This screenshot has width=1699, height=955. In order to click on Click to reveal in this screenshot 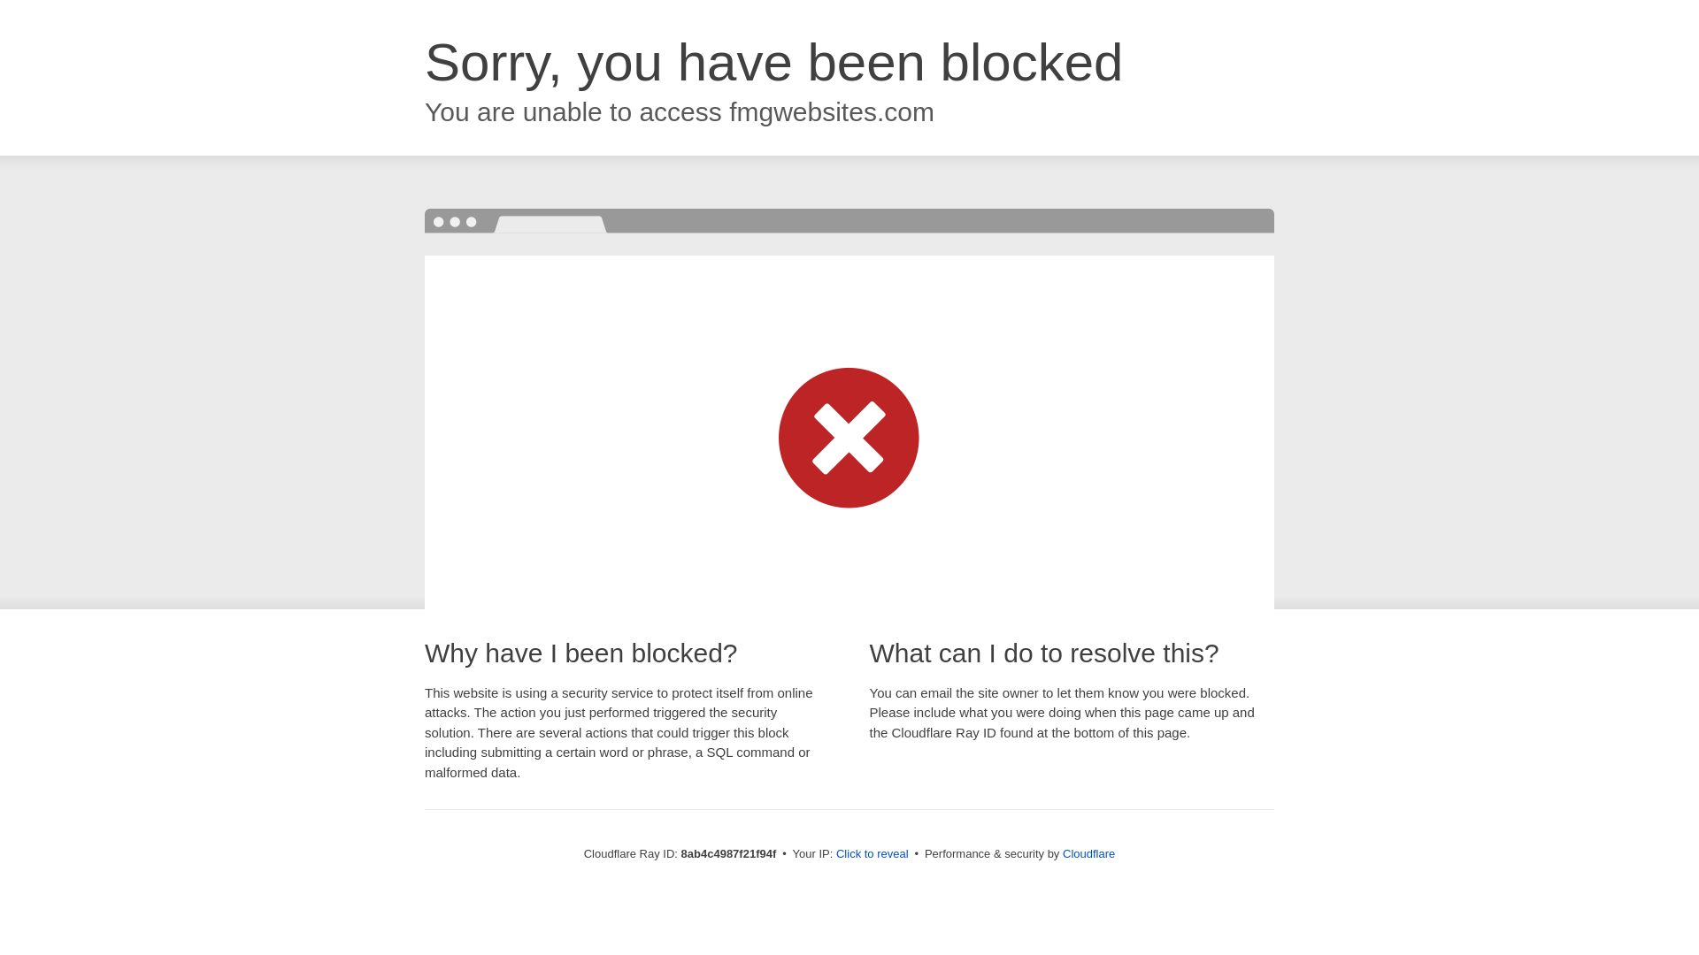, I will do `click(873, 854)`.